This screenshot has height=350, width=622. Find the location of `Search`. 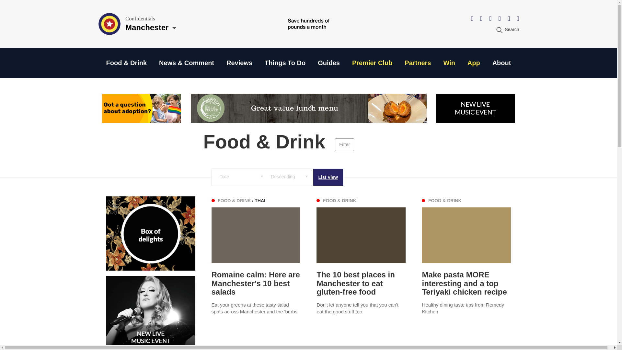

Search is located at coordinates (507, 29).